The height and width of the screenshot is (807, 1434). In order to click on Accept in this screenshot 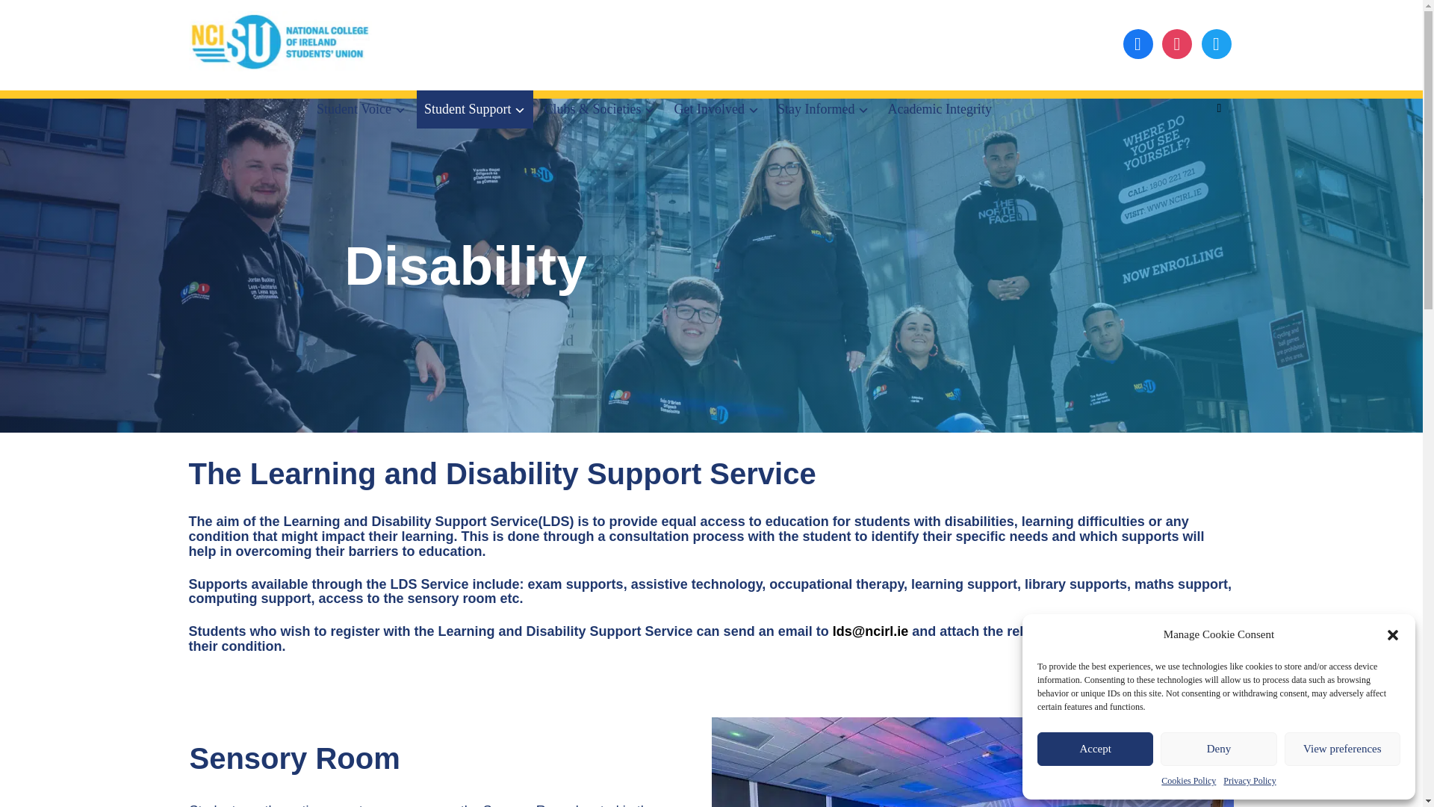, I will do `click(1095, 749)`.